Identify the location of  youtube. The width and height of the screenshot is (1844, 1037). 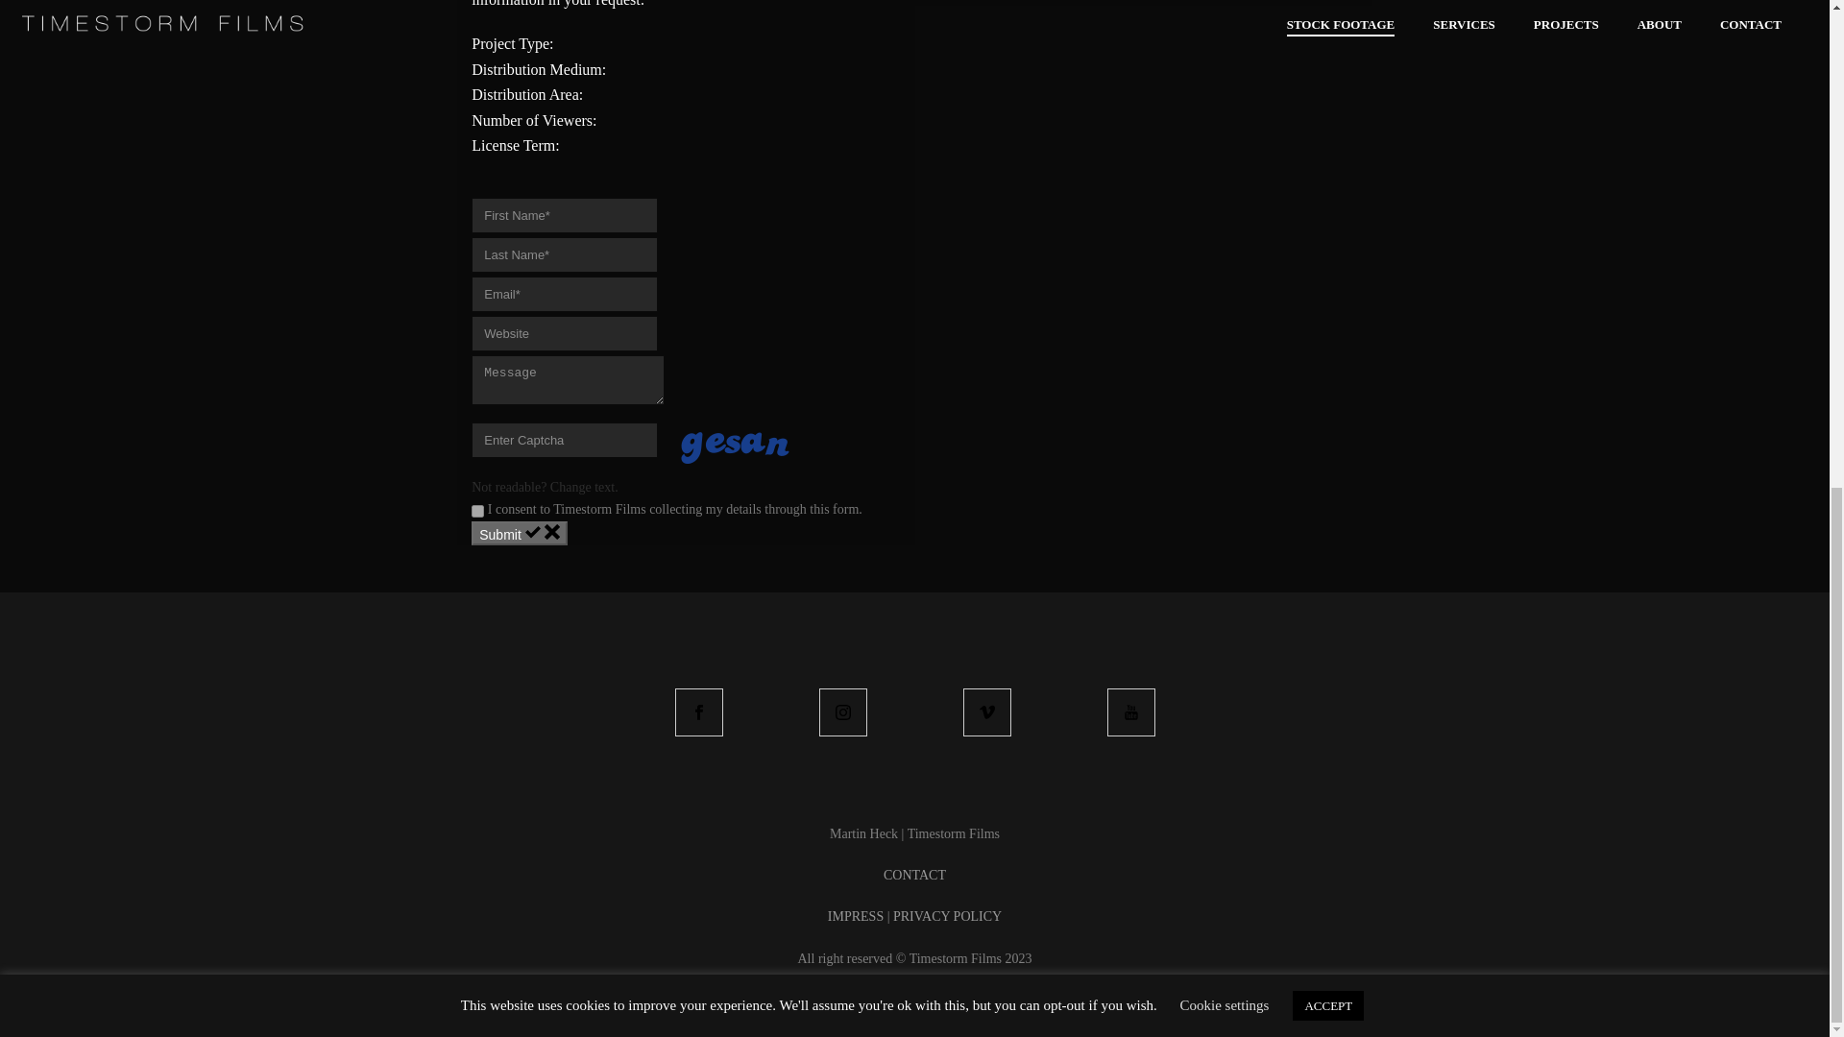
(1129, 712).